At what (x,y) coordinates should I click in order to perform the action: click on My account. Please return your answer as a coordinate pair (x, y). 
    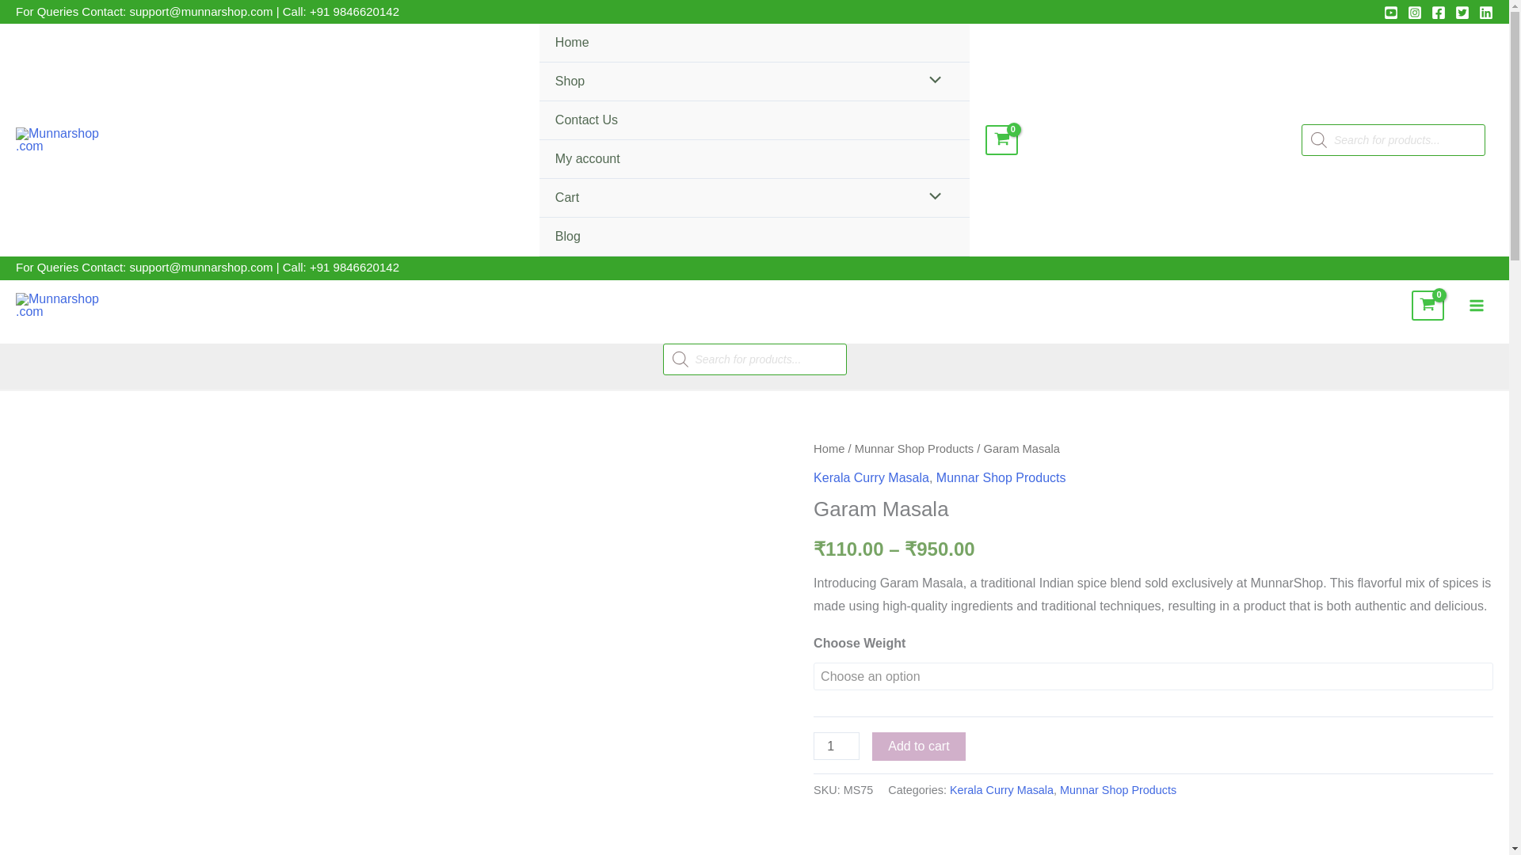
    Looking at the image, I should click on (754, 159).